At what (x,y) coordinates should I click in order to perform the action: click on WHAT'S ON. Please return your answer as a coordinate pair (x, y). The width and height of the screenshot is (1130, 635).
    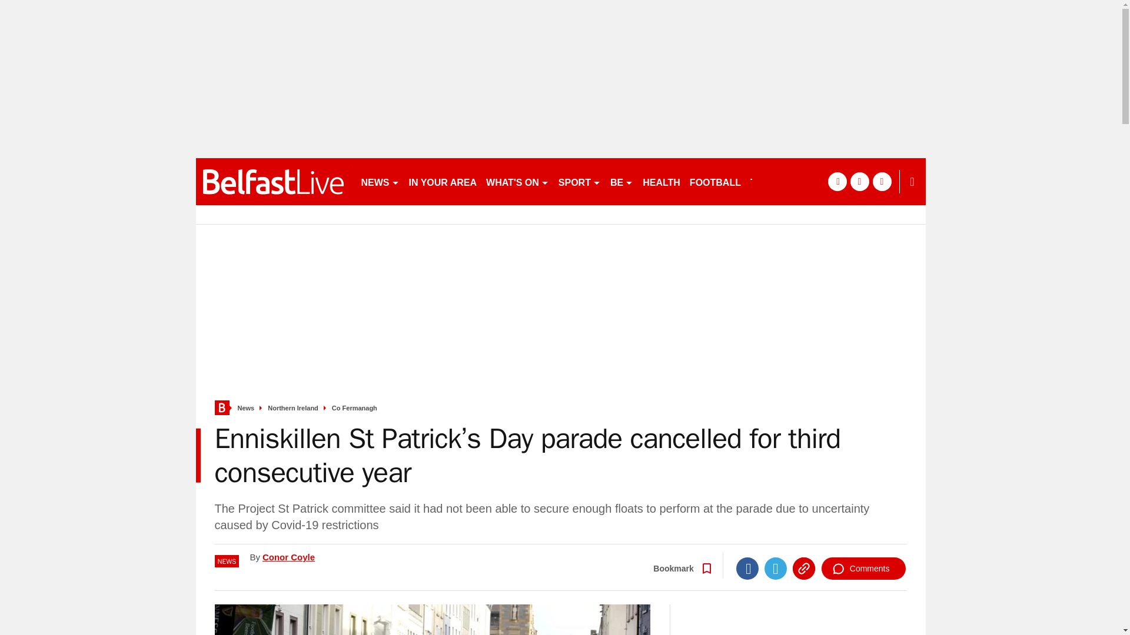
    Looking at the image, I should click on (517, 181).